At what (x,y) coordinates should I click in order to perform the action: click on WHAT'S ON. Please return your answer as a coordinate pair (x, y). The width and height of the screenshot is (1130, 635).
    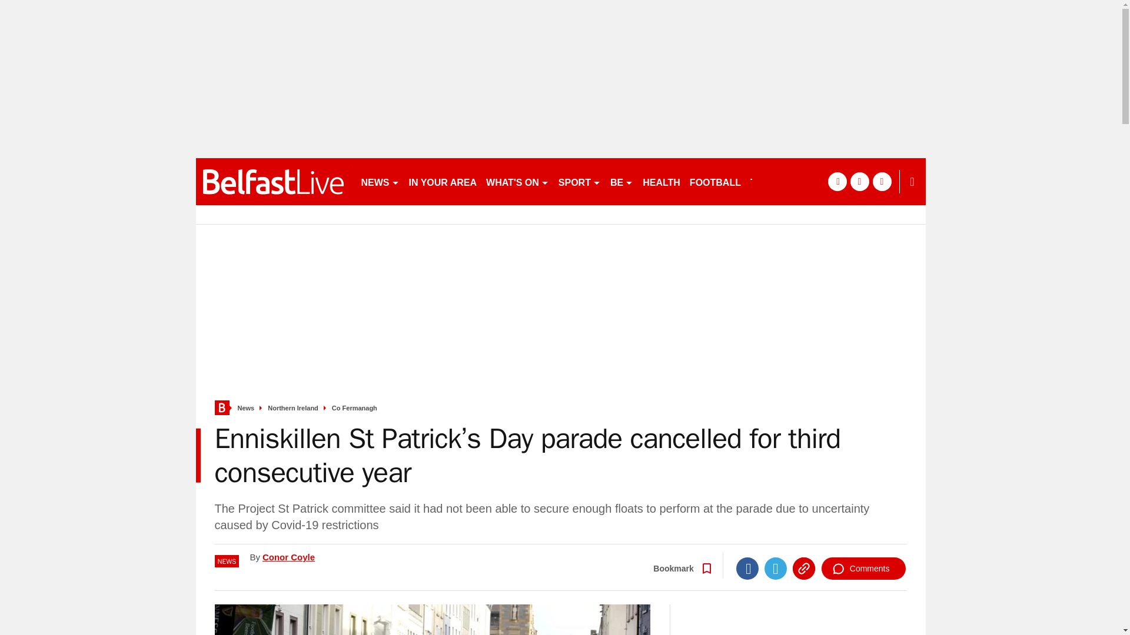
    Looking at the image, I should click on (517, 181).